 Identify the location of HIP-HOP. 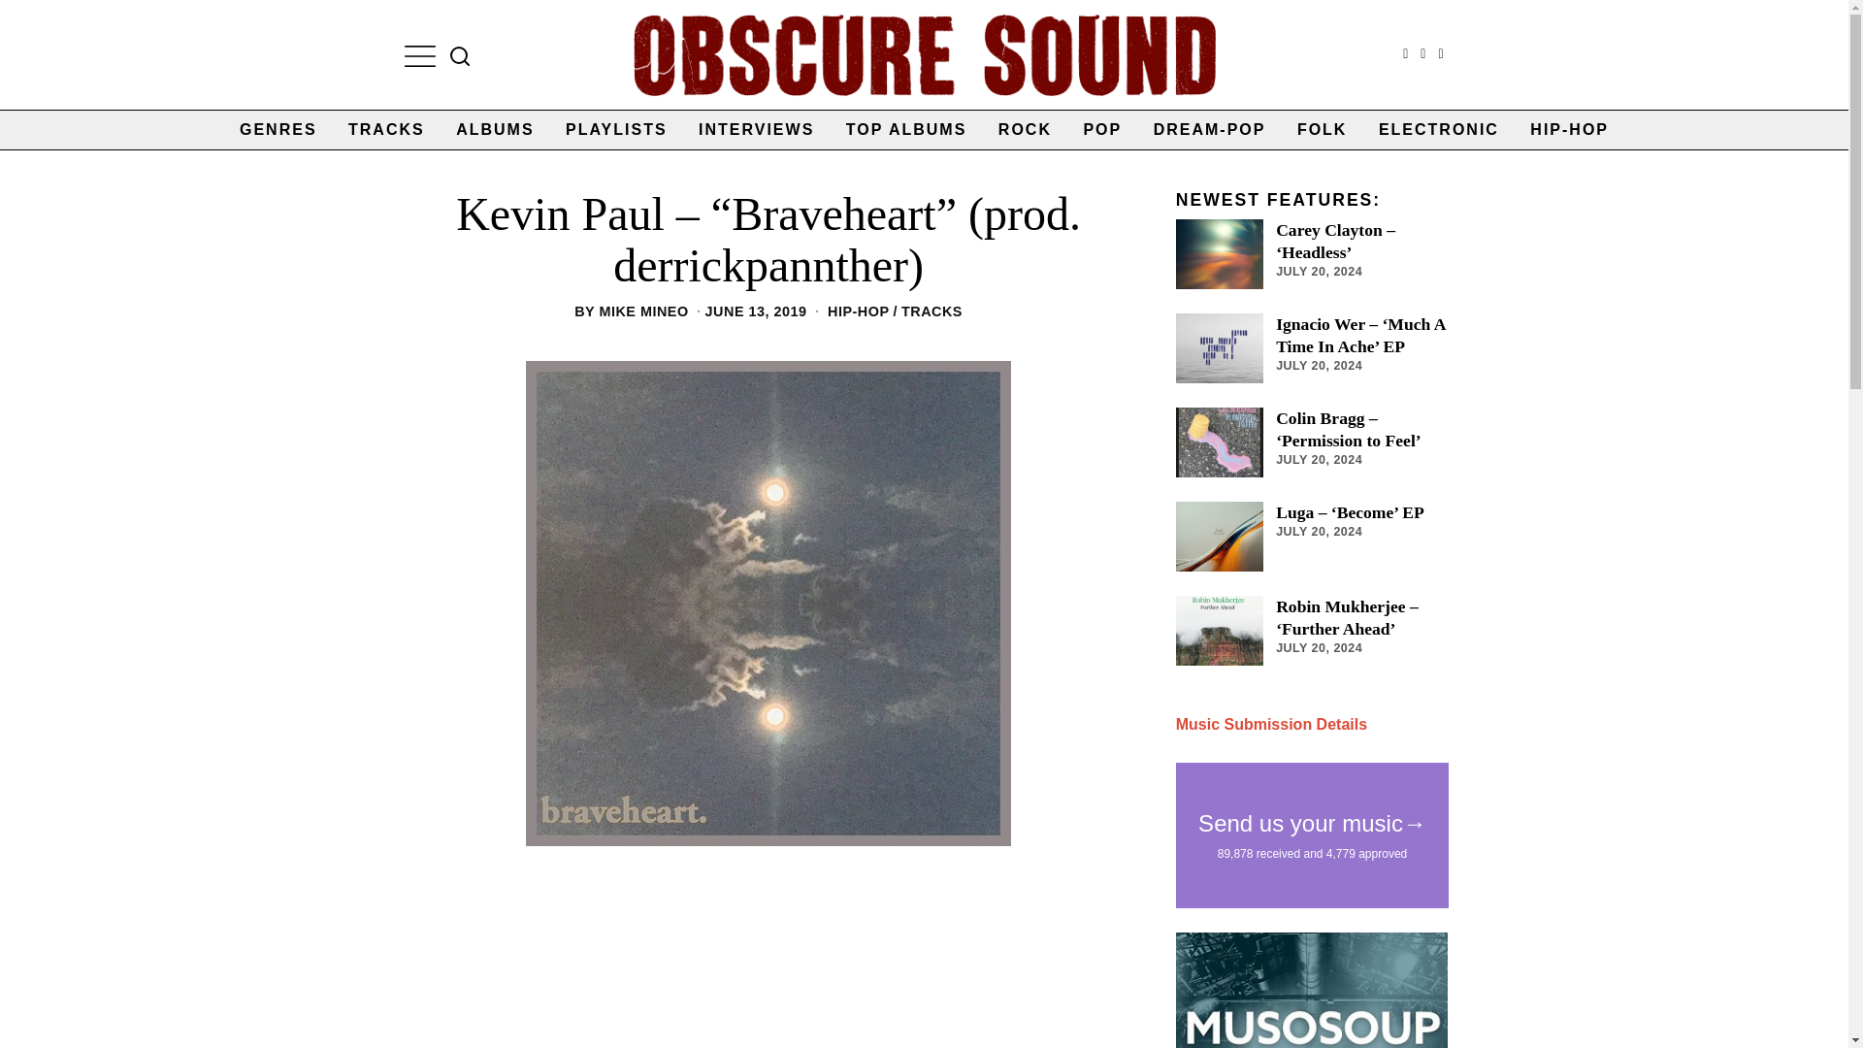
(1569, 130).